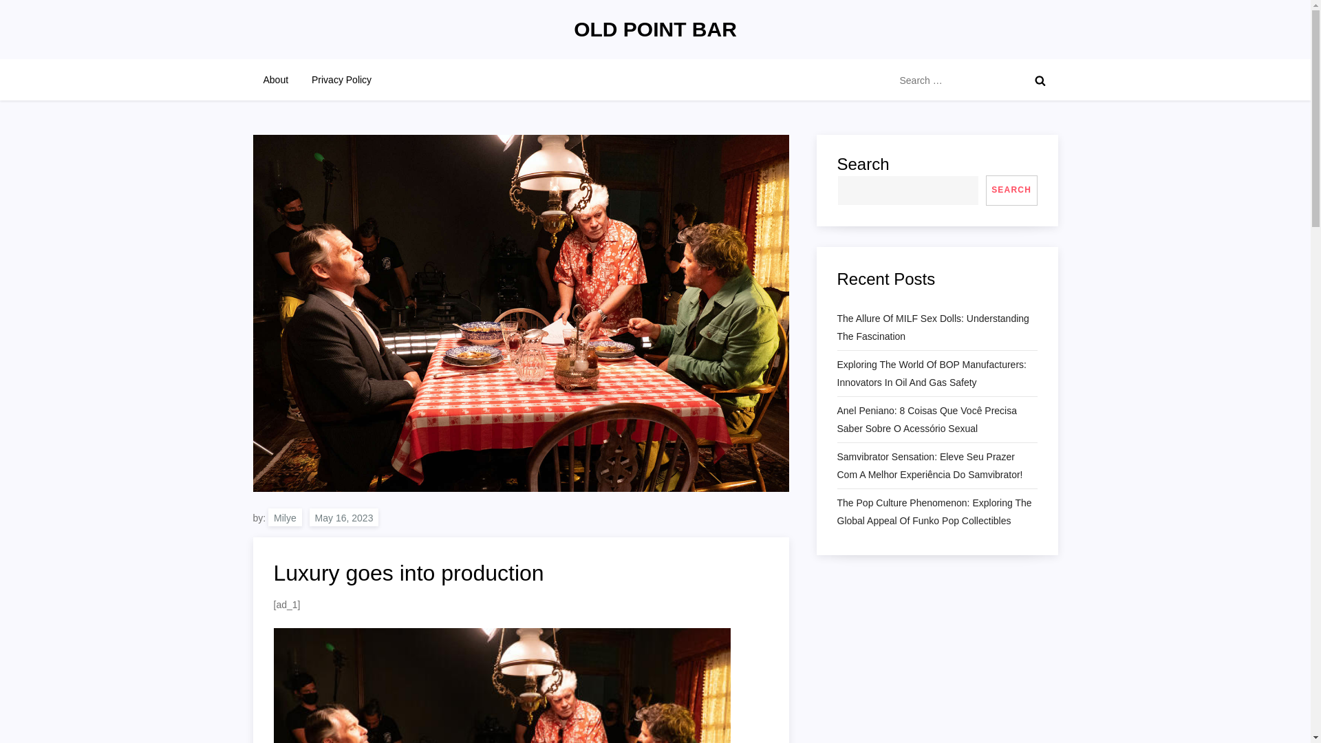 The height and width of the screenshot is (743, 1321). Describe the element at coordinates (1011, 190) in the screenshot. I see `SEARCH` at that location.